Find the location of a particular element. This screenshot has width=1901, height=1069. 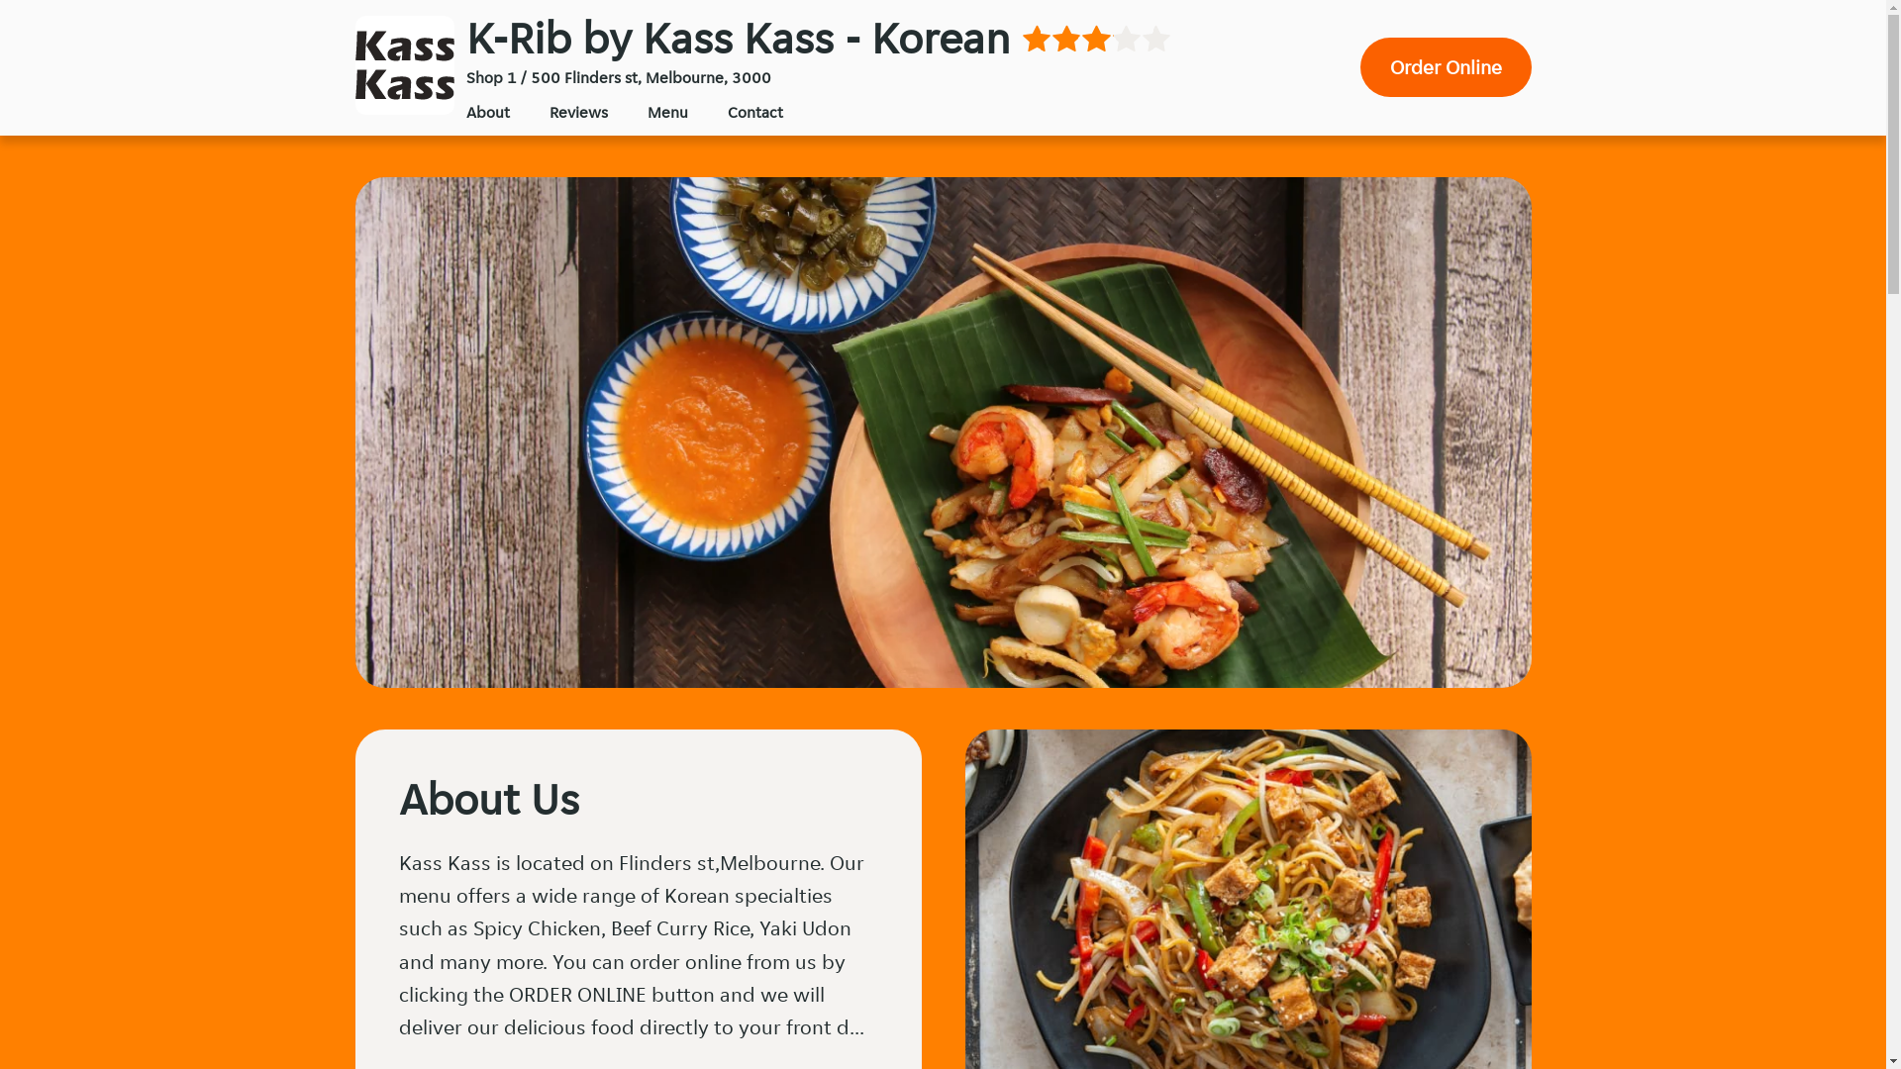

About is located at coordinates (487, 113).